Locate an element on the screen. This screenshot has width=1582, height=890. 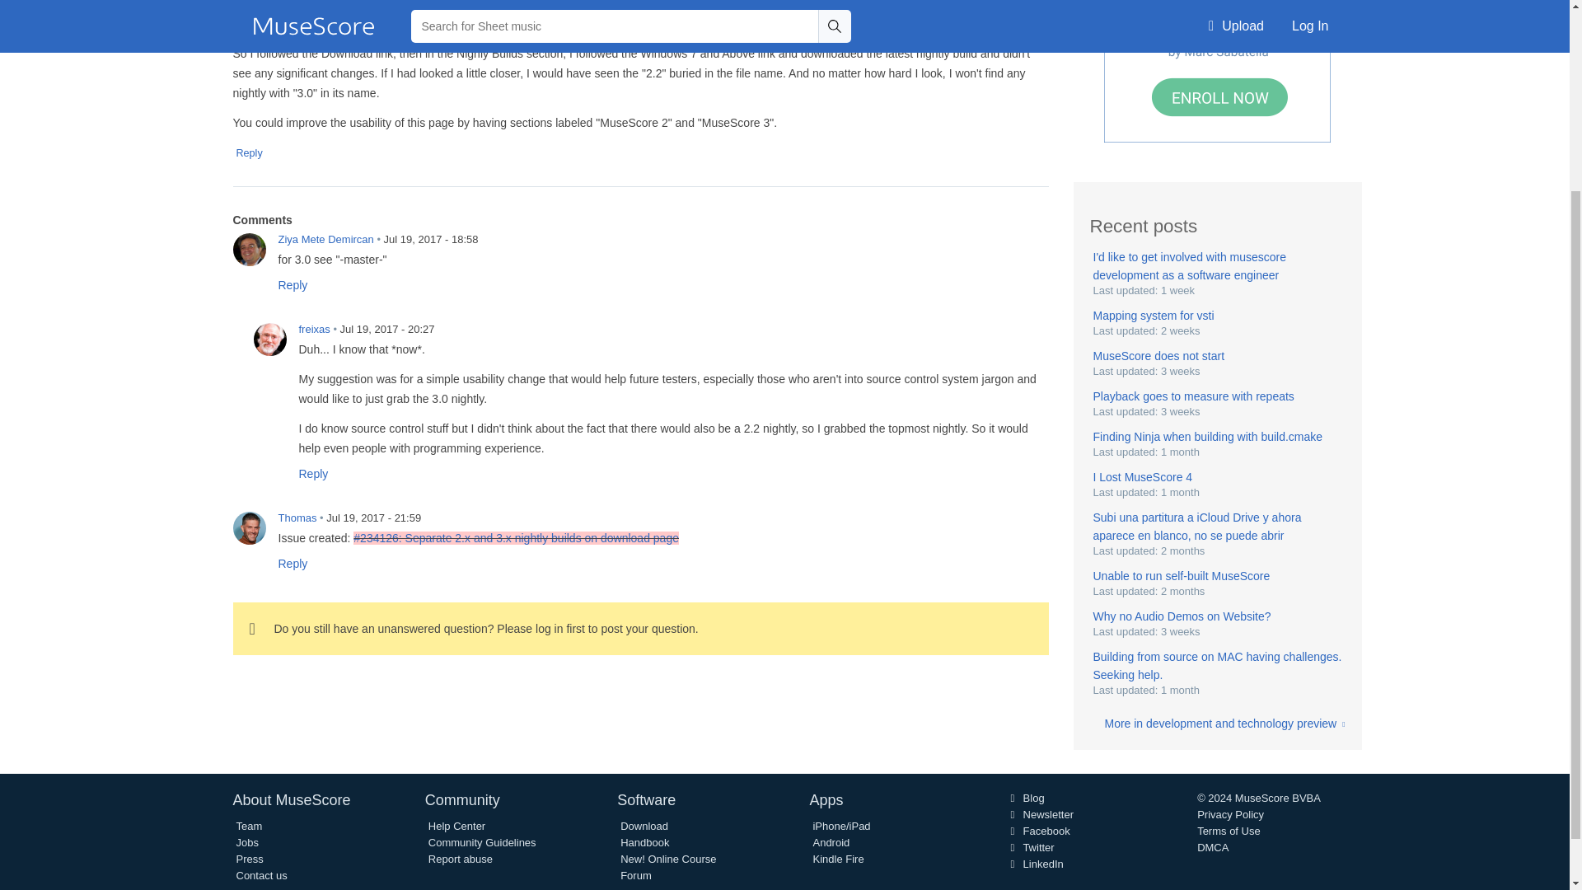
freixas is located at coordinates (269, 340).